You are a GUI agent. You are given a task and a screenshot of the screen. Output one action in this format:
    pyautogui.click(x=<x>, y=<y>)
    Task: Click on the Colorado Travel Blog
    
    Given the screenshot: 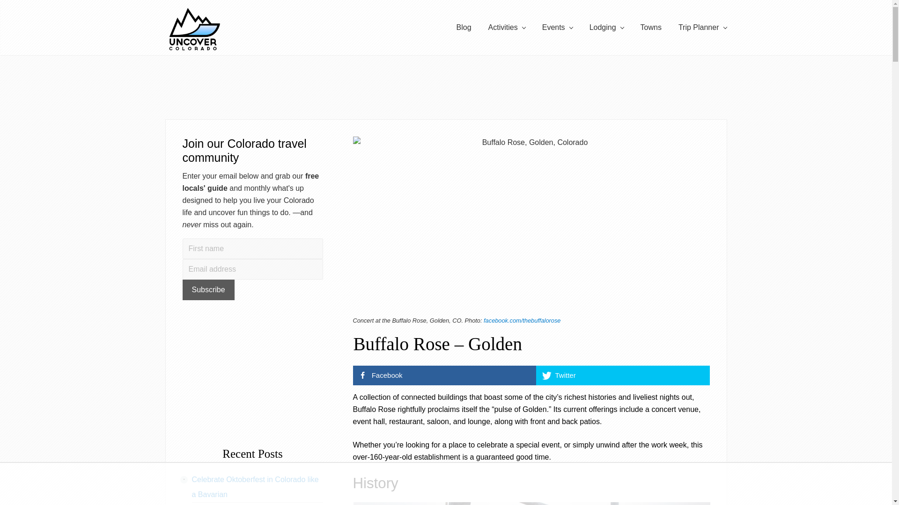 What is the action you would take?
    pyautogui.click(x=464, y=28)
    